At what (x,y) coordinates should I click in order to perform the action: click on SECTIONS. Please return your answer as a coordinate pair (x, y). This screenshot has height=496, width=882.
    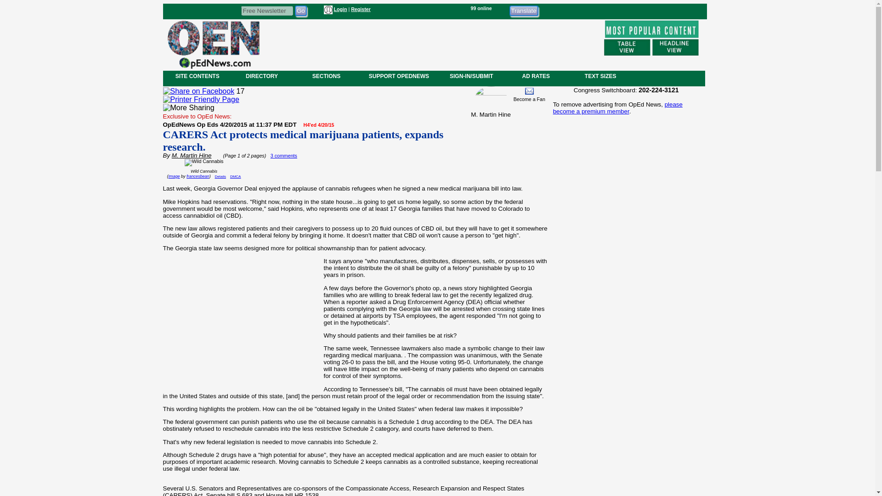
    Looking at the image, I should click on (326, 76).